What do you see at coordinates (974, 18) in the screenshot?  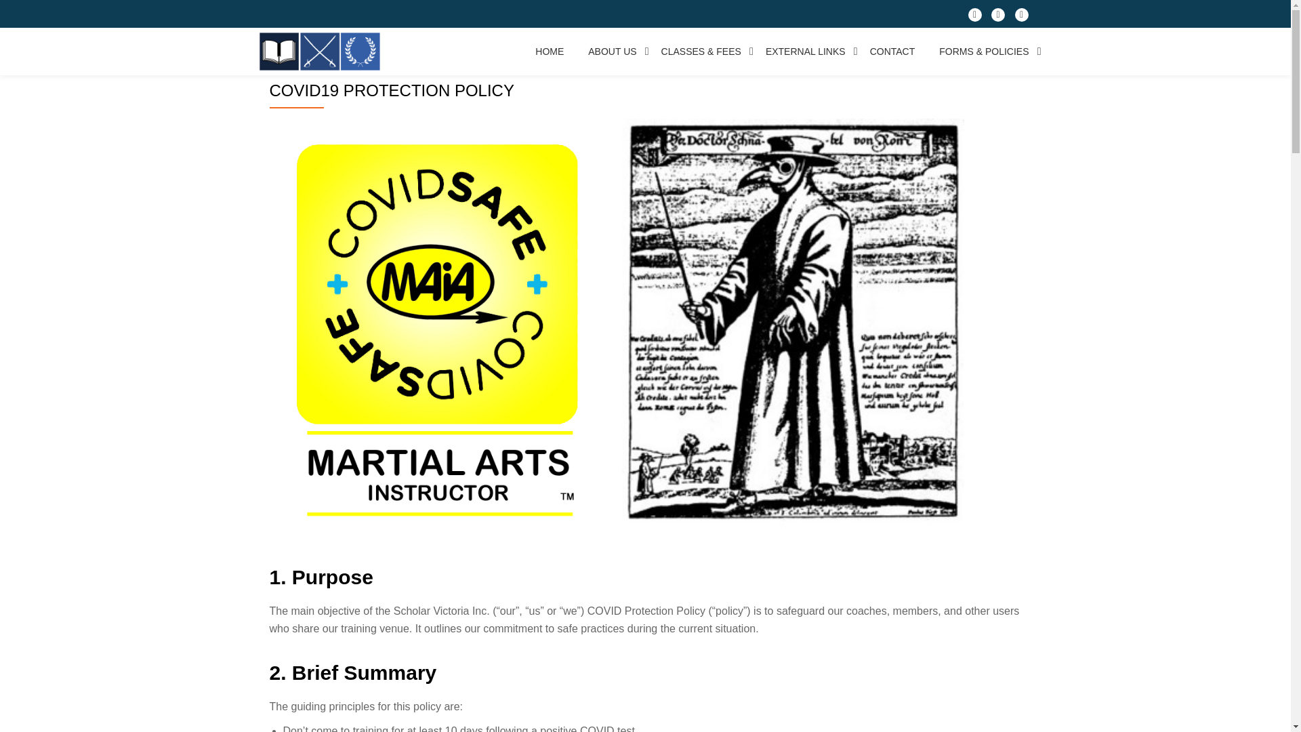 I see `fa-facebook` at bounding box center [974, 18].